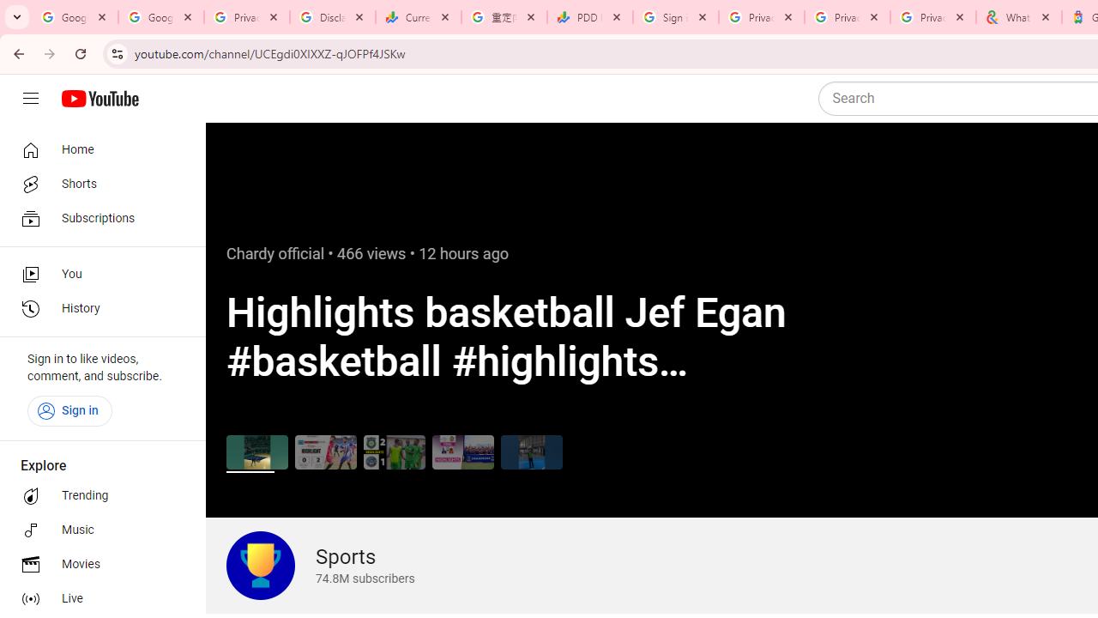  What do you see at coordinates (98, 149) in the screenshot?
I see `Home` at bounding box center [98, 149].